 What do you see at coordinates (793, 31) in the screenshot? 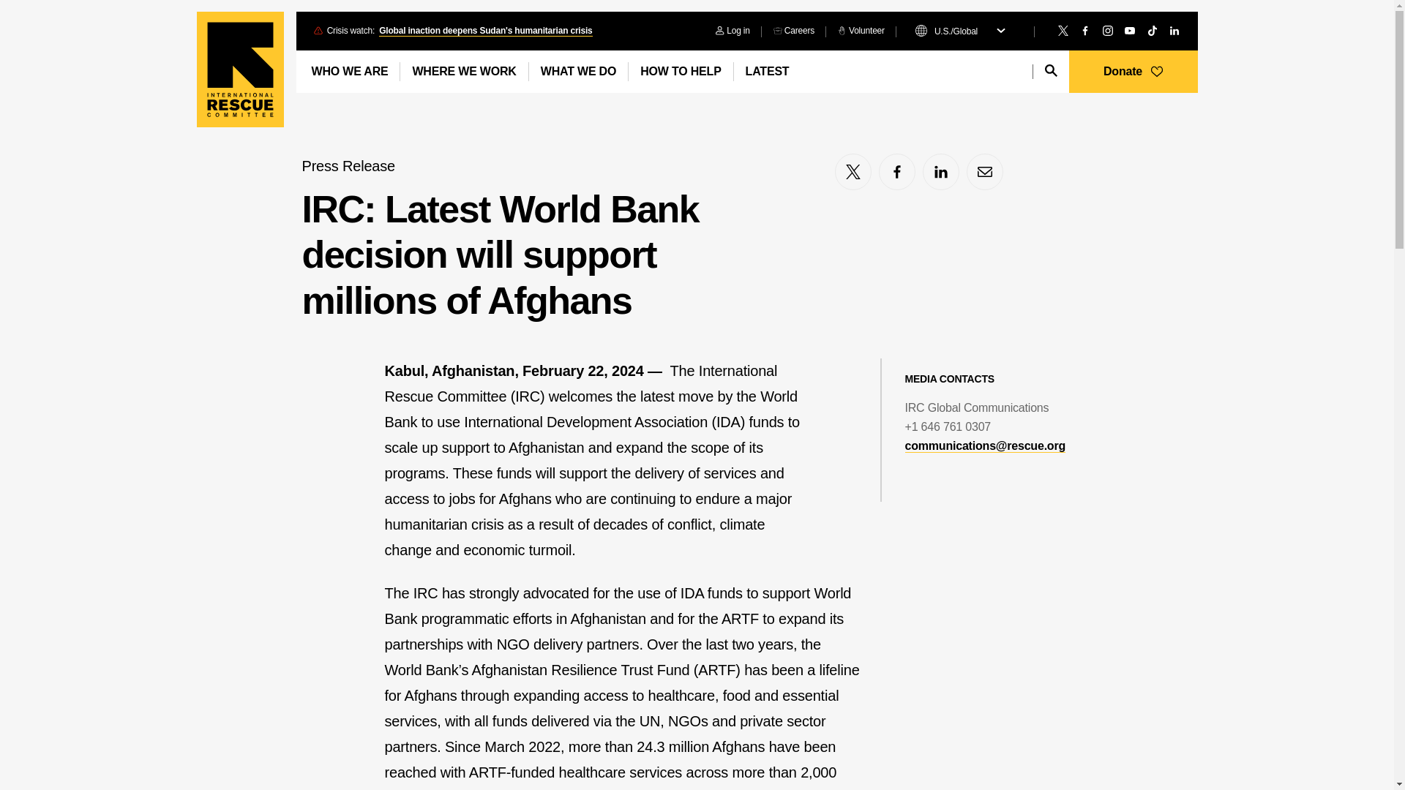
I see `Careers` at bounding box center [793, 31].